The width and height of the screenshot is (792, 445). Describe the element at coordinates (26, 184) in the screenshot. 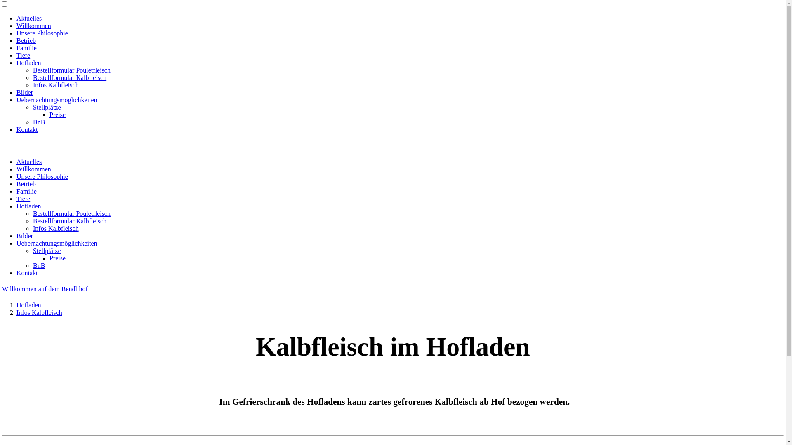

I see `Betrieb` at that location.